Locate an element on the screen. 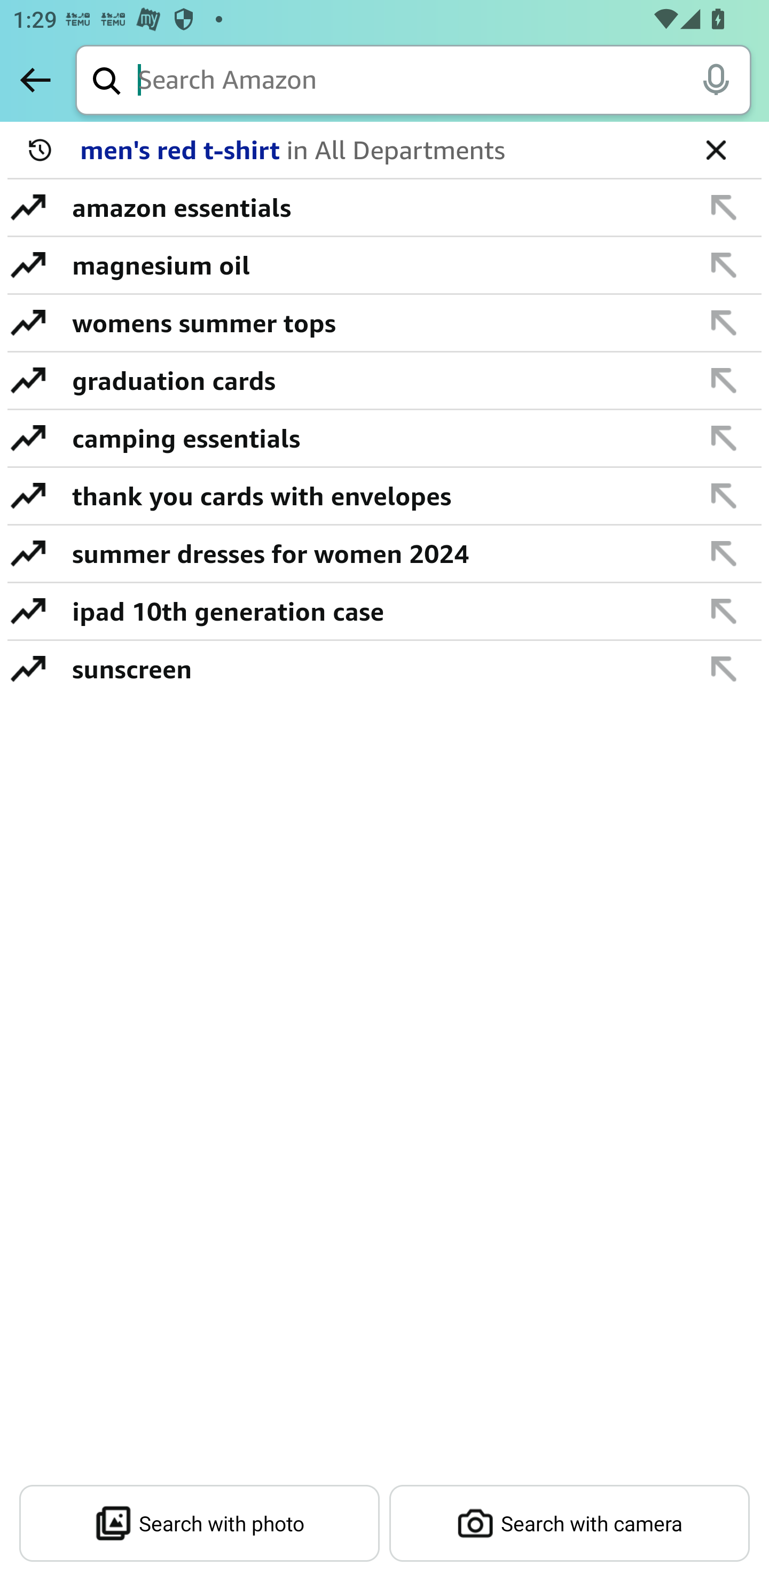  append suggestion is located at coordinates (724, 380).